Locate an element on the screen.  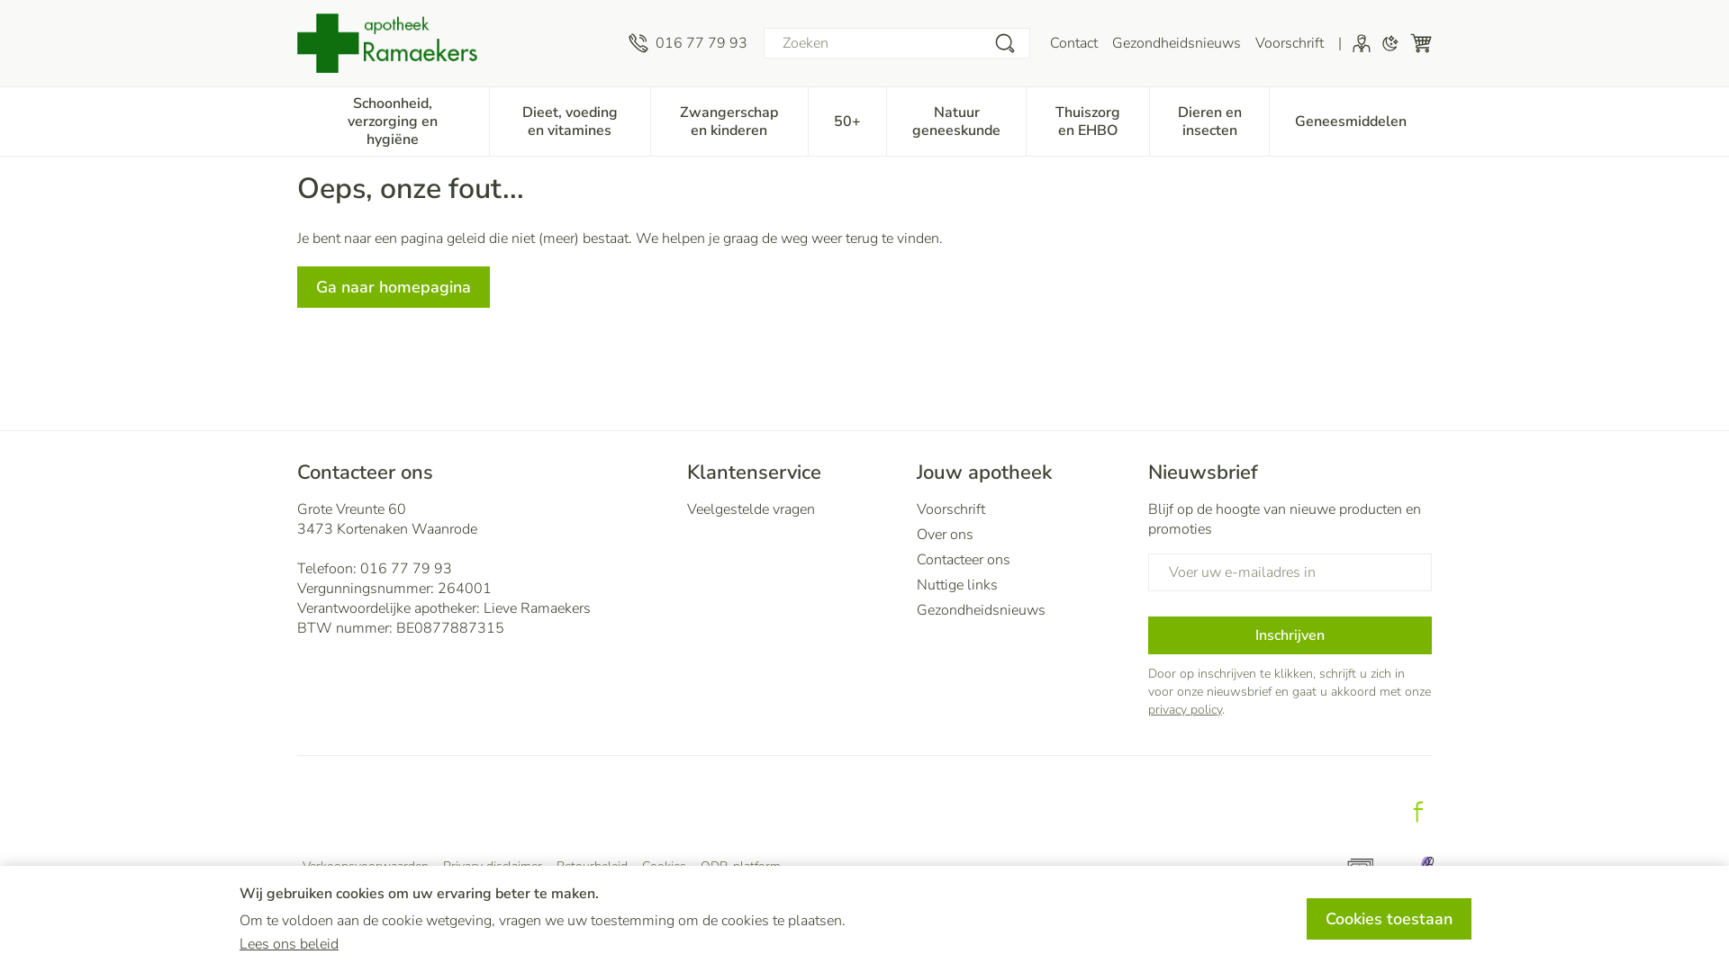
Privacy disclaimer is located at coordinates (492, 867).